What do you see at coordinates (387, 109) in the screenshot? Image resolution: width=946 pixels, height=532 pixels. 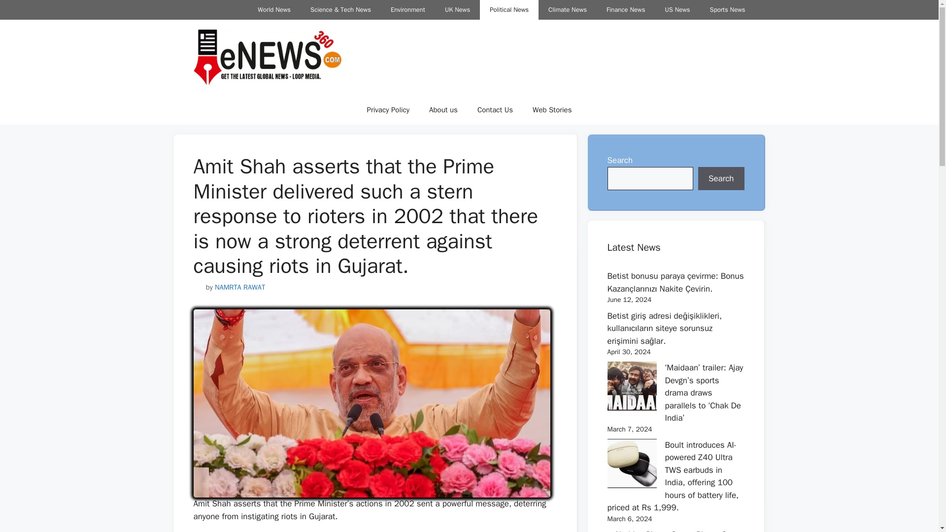 I see `Privacy Policy` at bounding box center [387, 109].